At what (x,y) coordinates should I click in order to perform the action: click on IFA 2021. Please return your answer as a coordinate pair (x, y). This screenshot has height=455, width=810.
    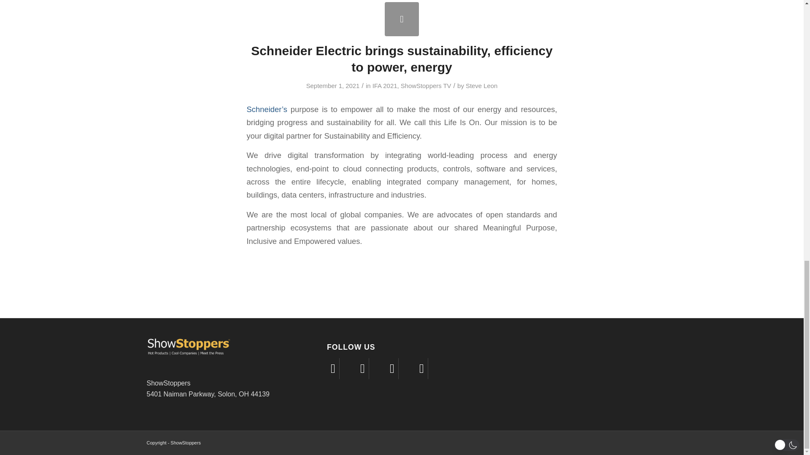
    Looking at the image, I should click on (385, 86).